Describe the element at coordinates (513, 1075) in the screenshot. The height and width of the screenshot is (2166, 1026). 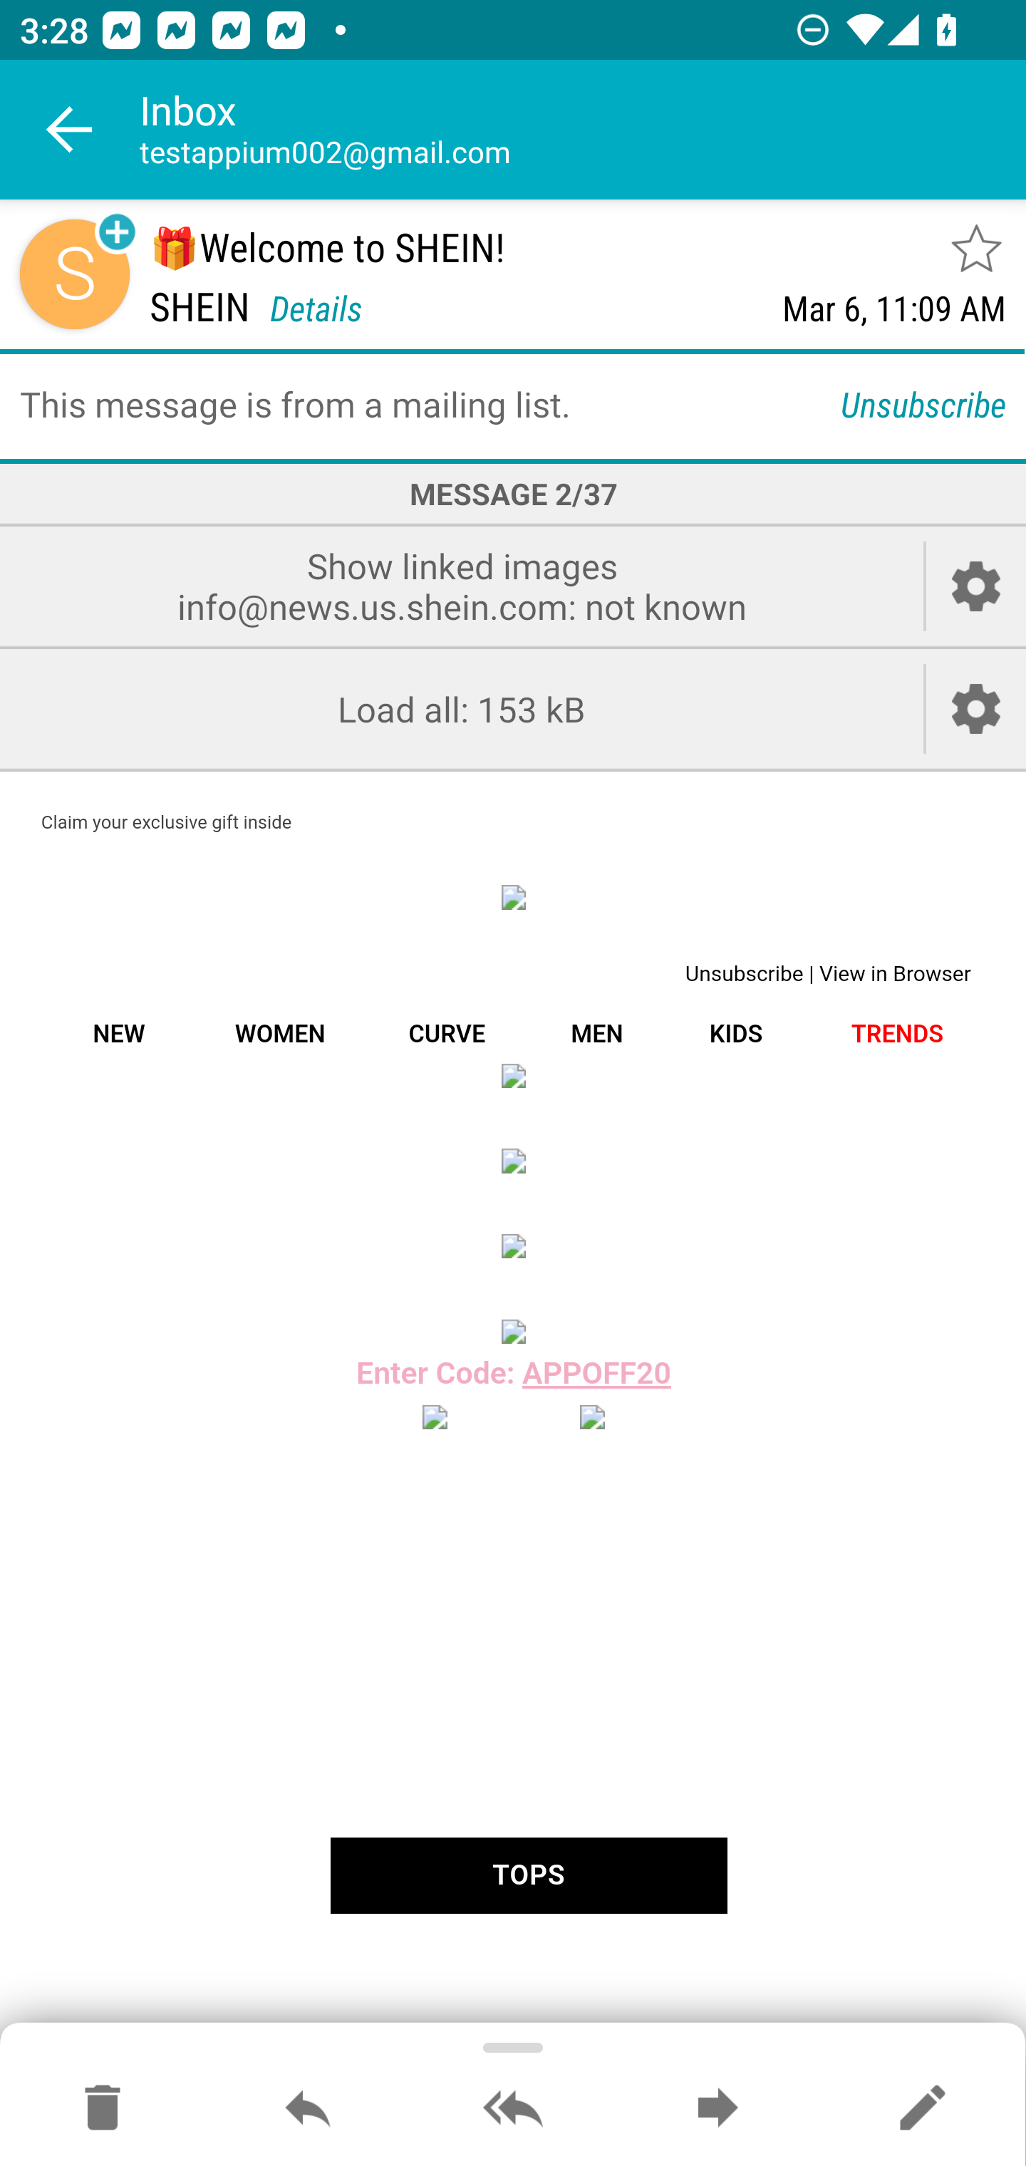
I see `EXTRA 20% OFF` at that location.